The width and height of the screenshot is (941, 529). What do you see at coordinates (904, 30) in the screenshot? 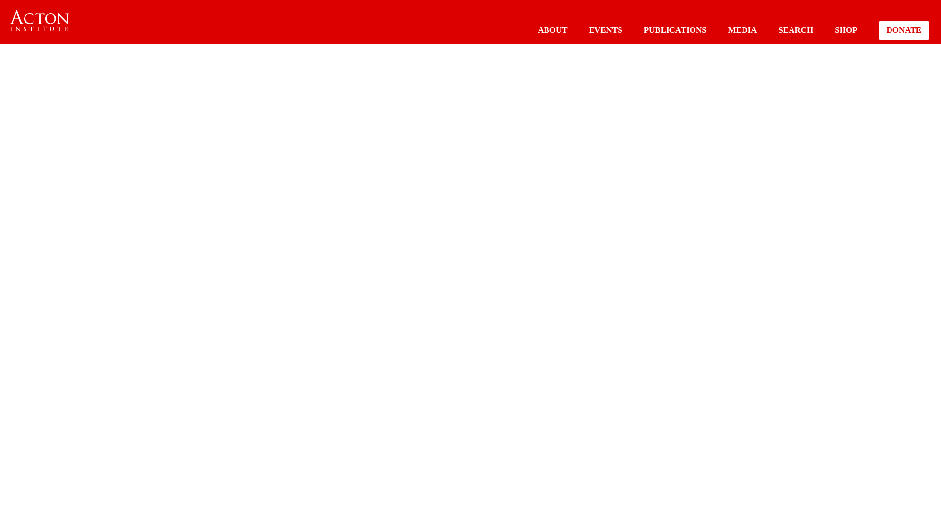
I see `DONATE` at bounding box center [904, 30].